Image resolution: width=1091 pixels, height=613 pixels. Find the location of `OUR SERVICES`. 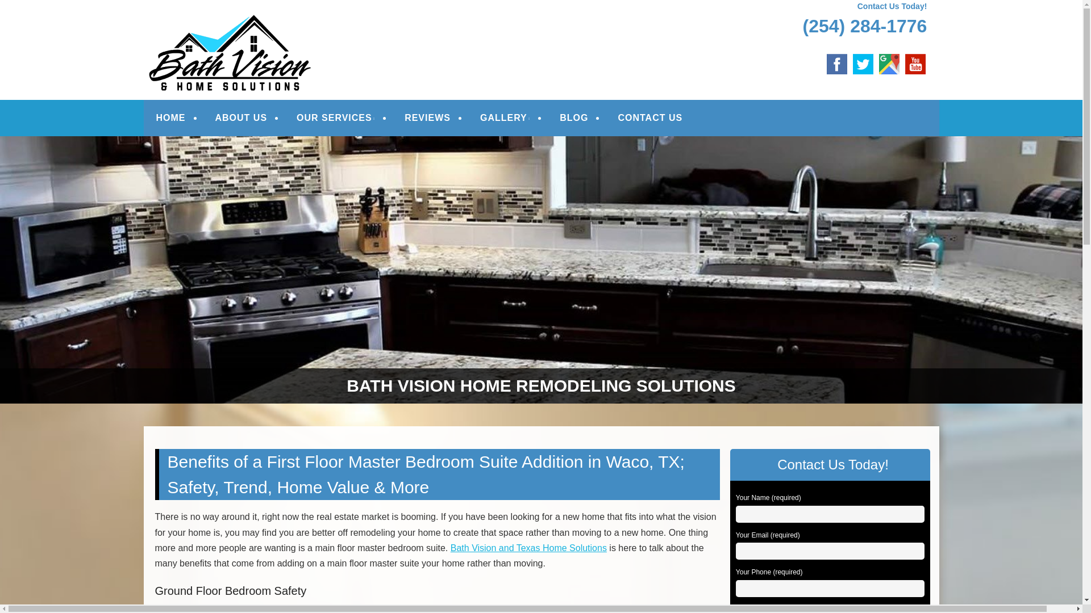

OUR SERVICES is located at coordinates (336, 118).